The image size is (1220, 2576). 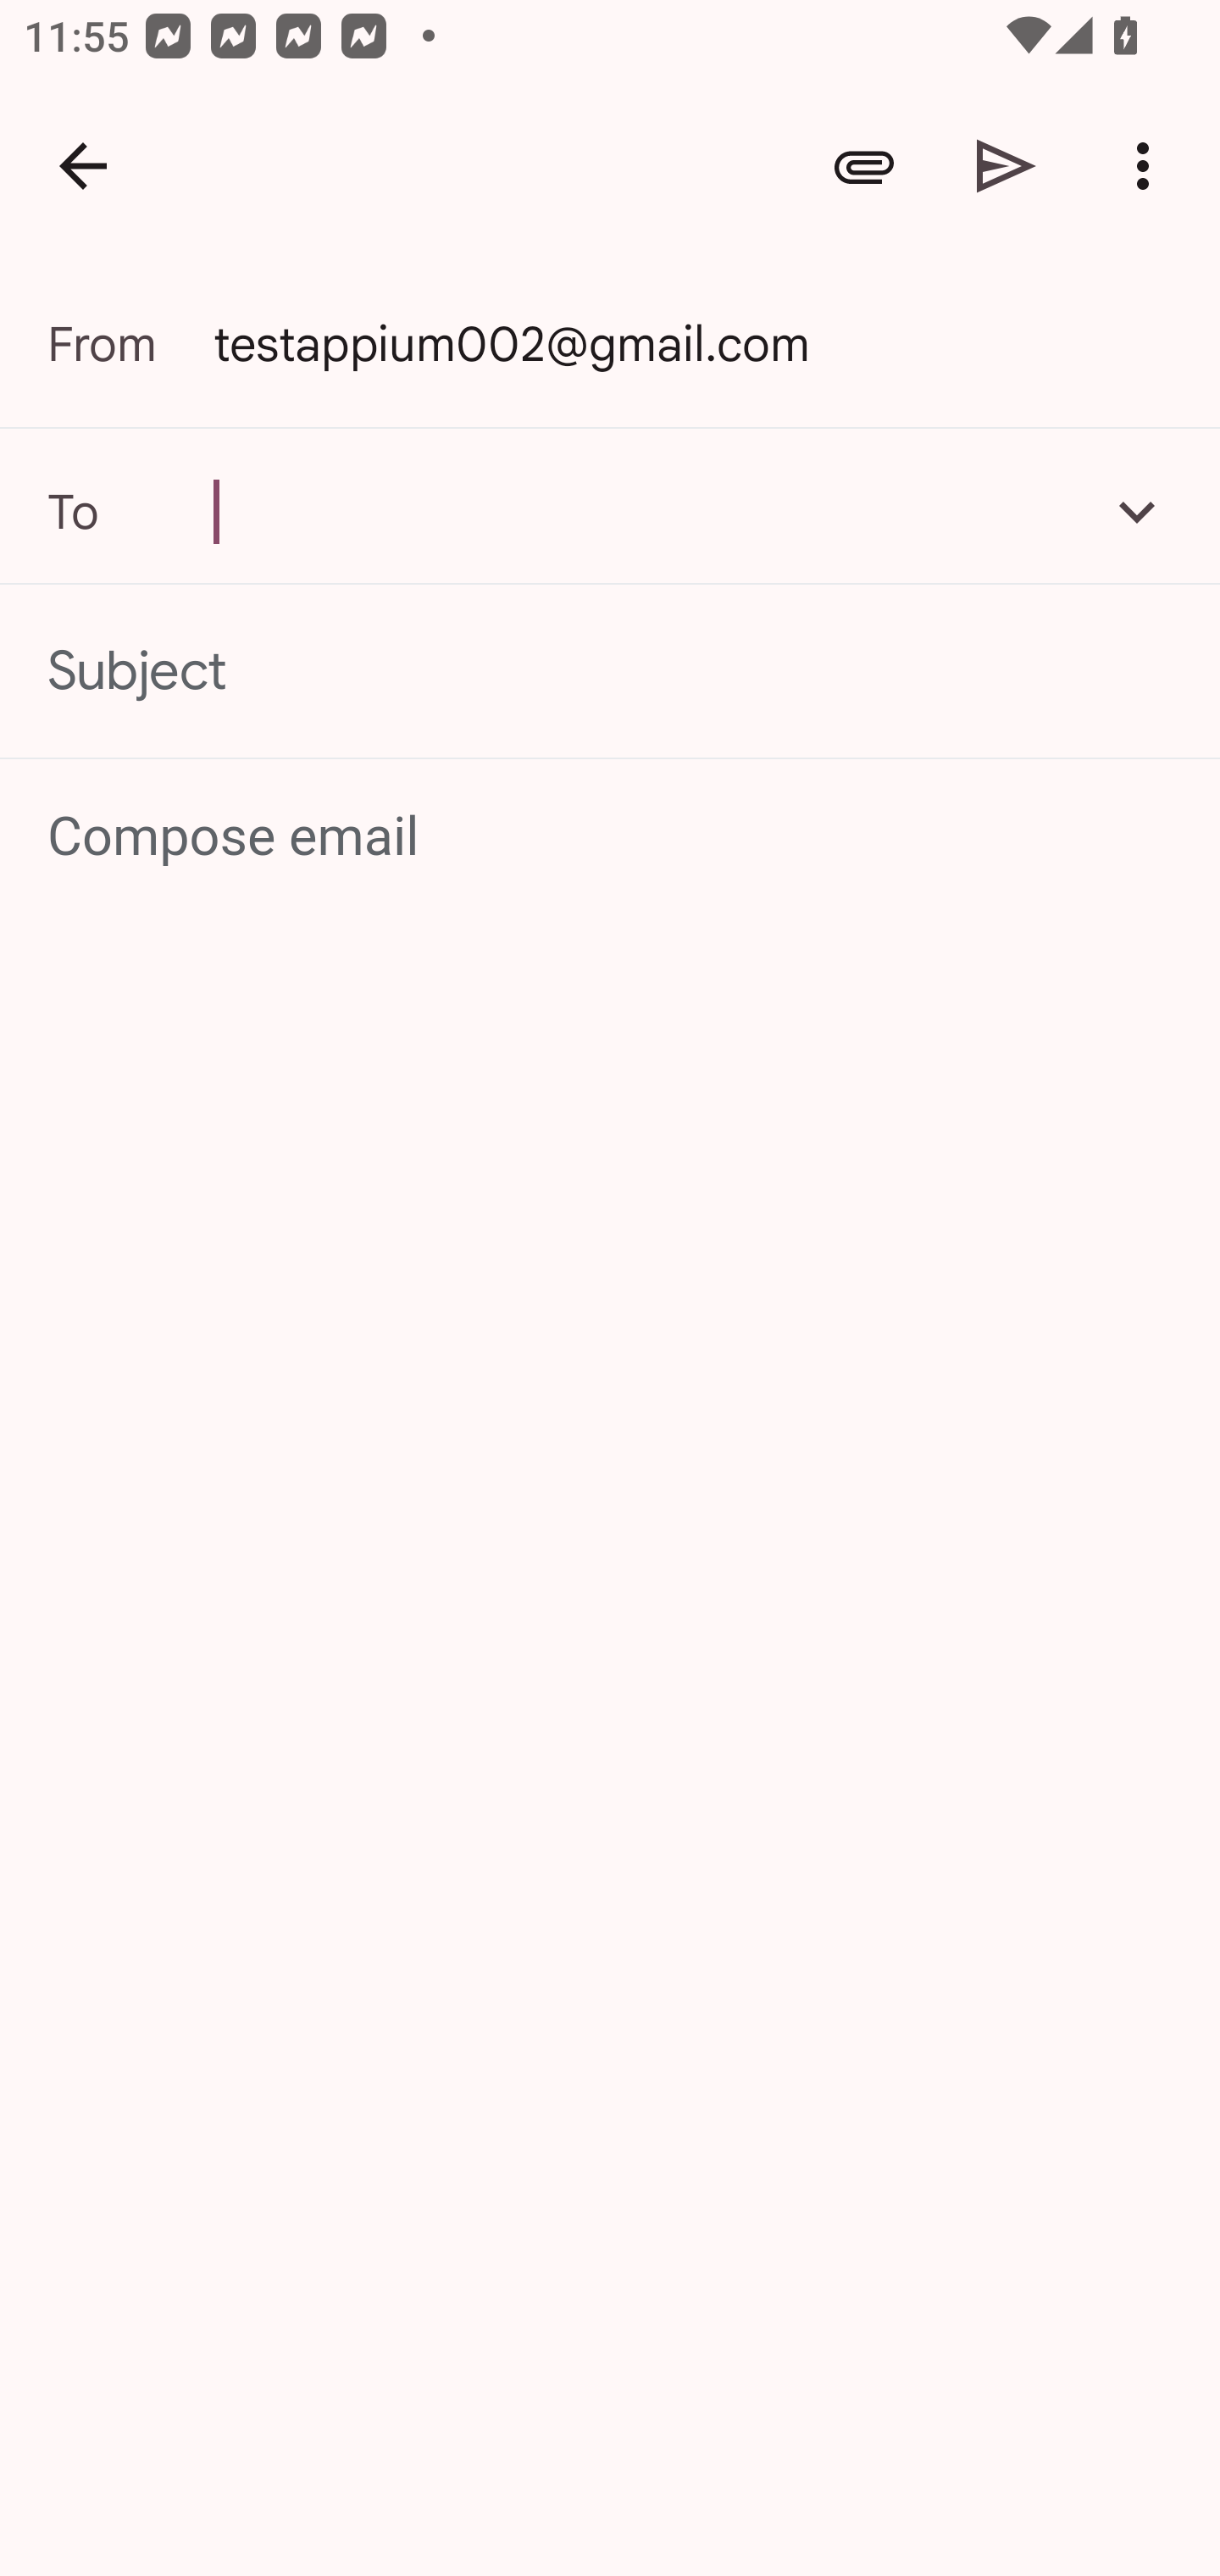 I want to click on Attach file, so click(x=864, y=166).